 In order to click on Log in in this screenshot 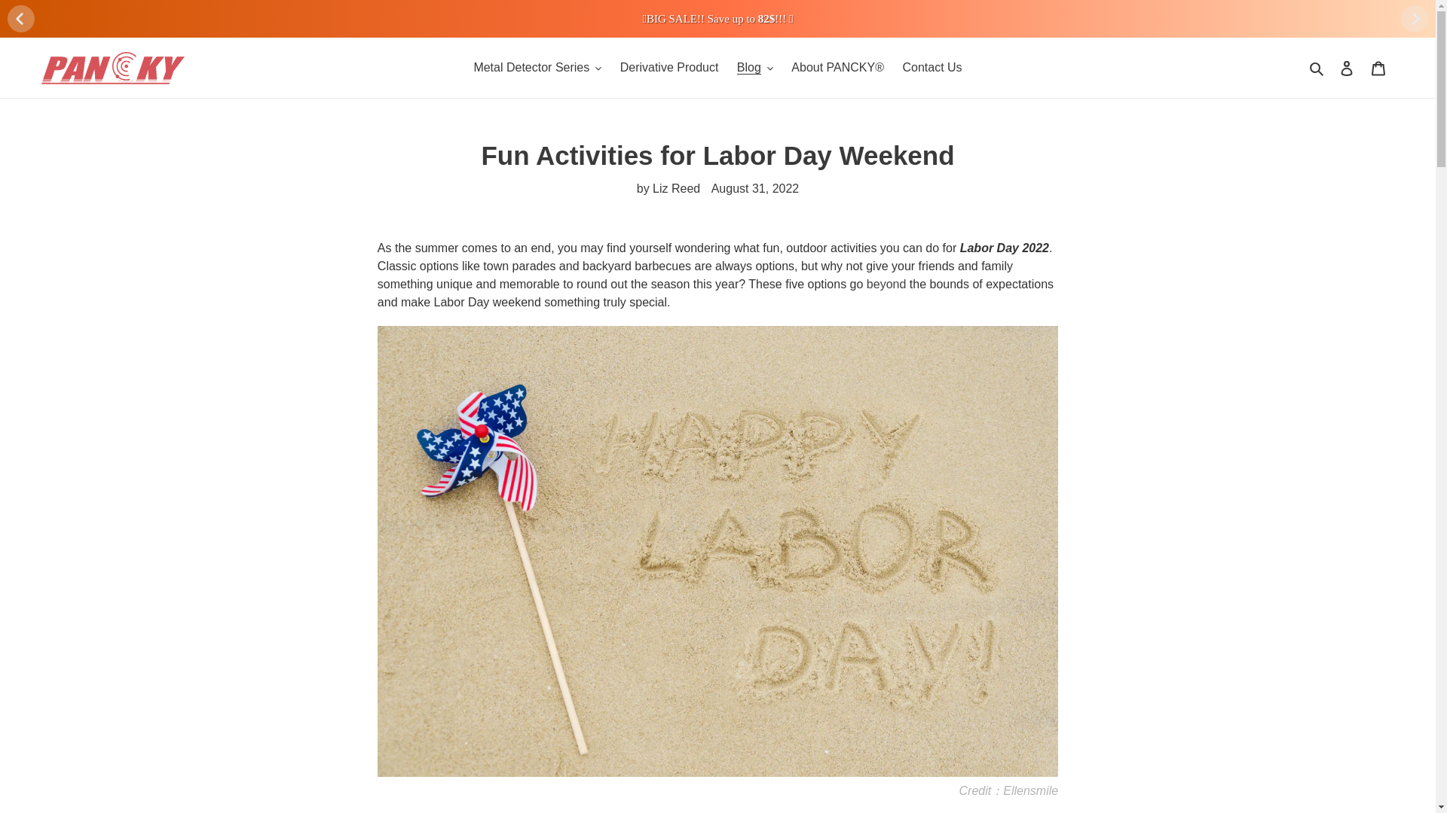, I will do `click(1347, 68)`.